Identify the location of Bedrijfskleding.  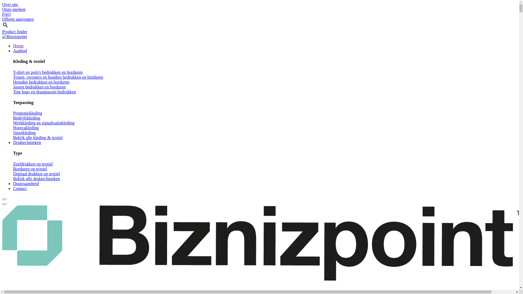
(27, 118).